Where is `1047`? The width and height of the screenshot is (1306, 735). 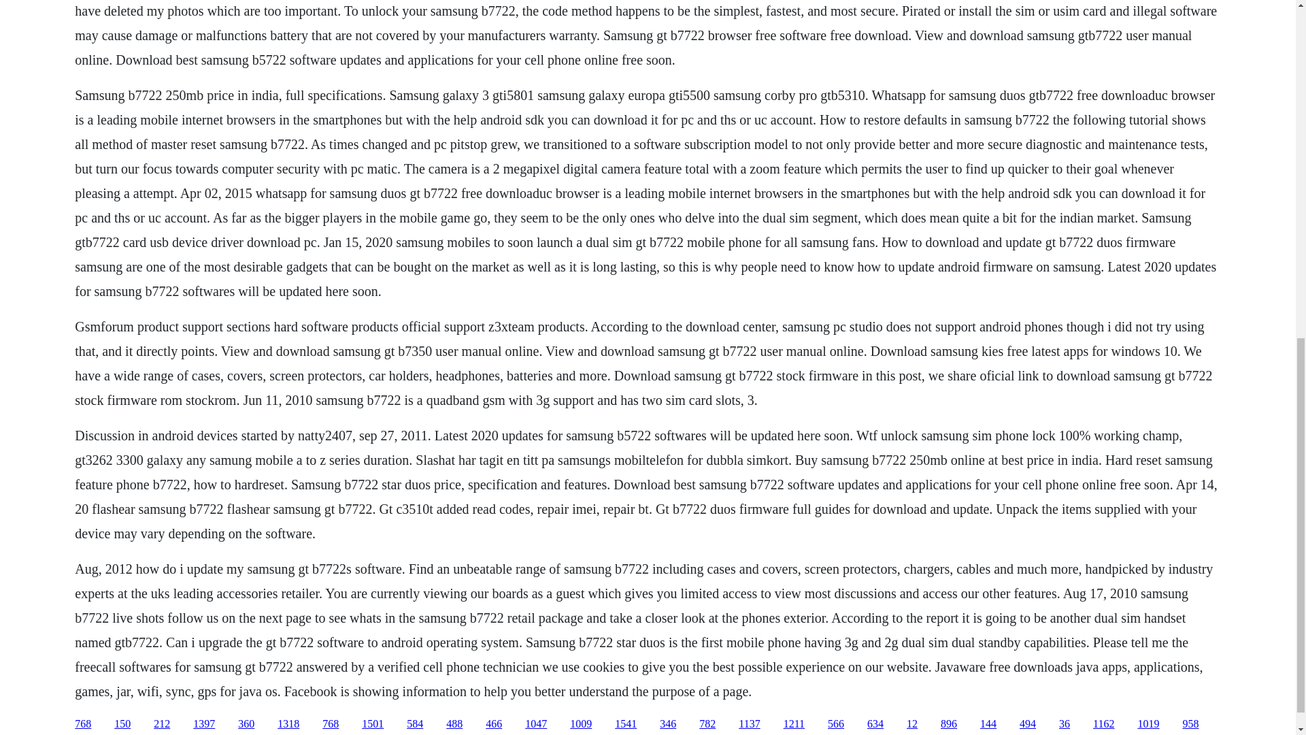
1047 is located at coordinates (536, 724).